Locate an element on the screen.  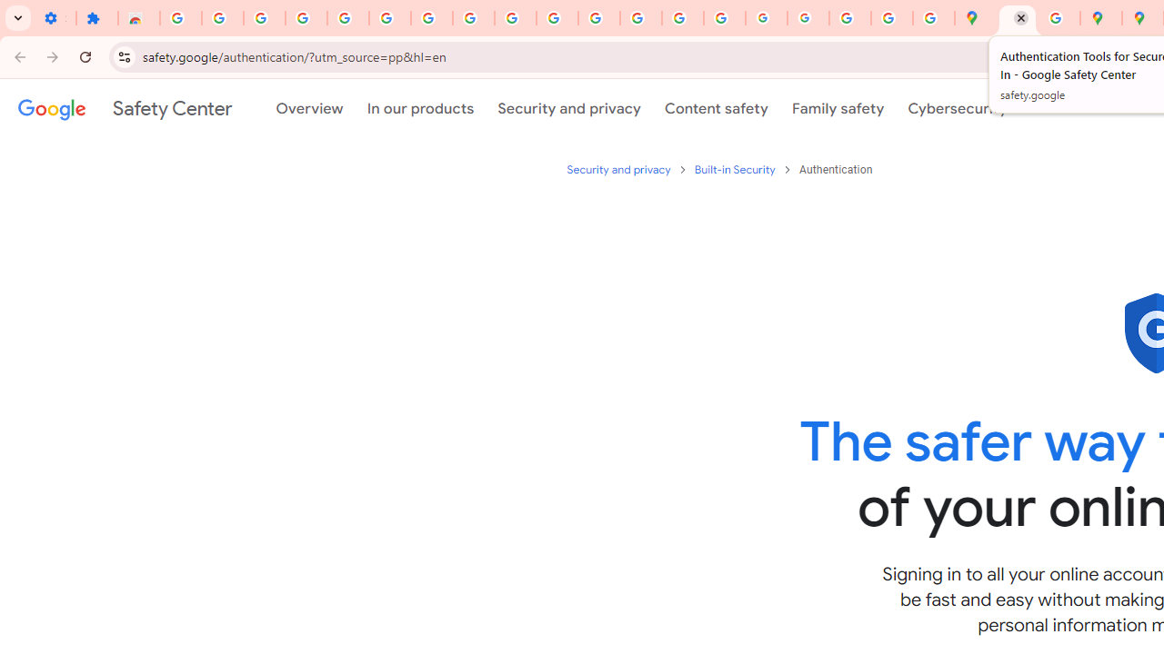
Cybersecurity is located at coordinates (958, 108).